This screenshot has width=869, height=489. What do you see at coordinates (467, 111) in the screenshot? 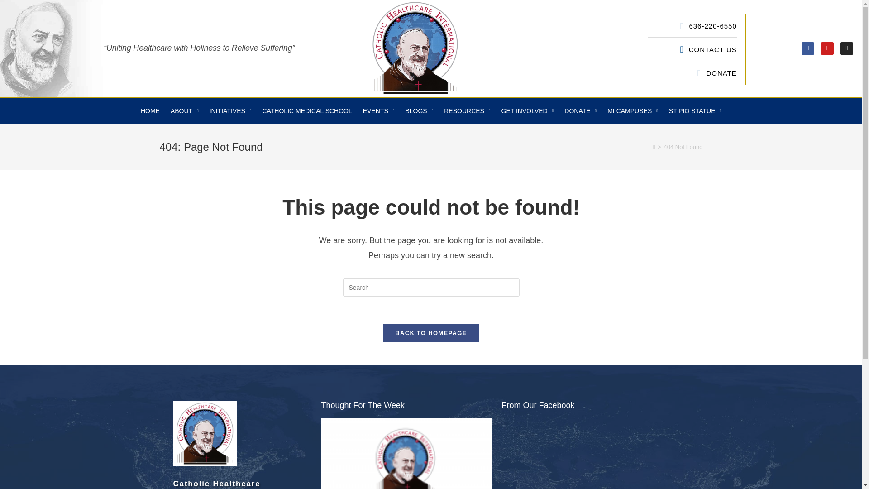
I see `RESOURCES` at bounding box center [467, 111].